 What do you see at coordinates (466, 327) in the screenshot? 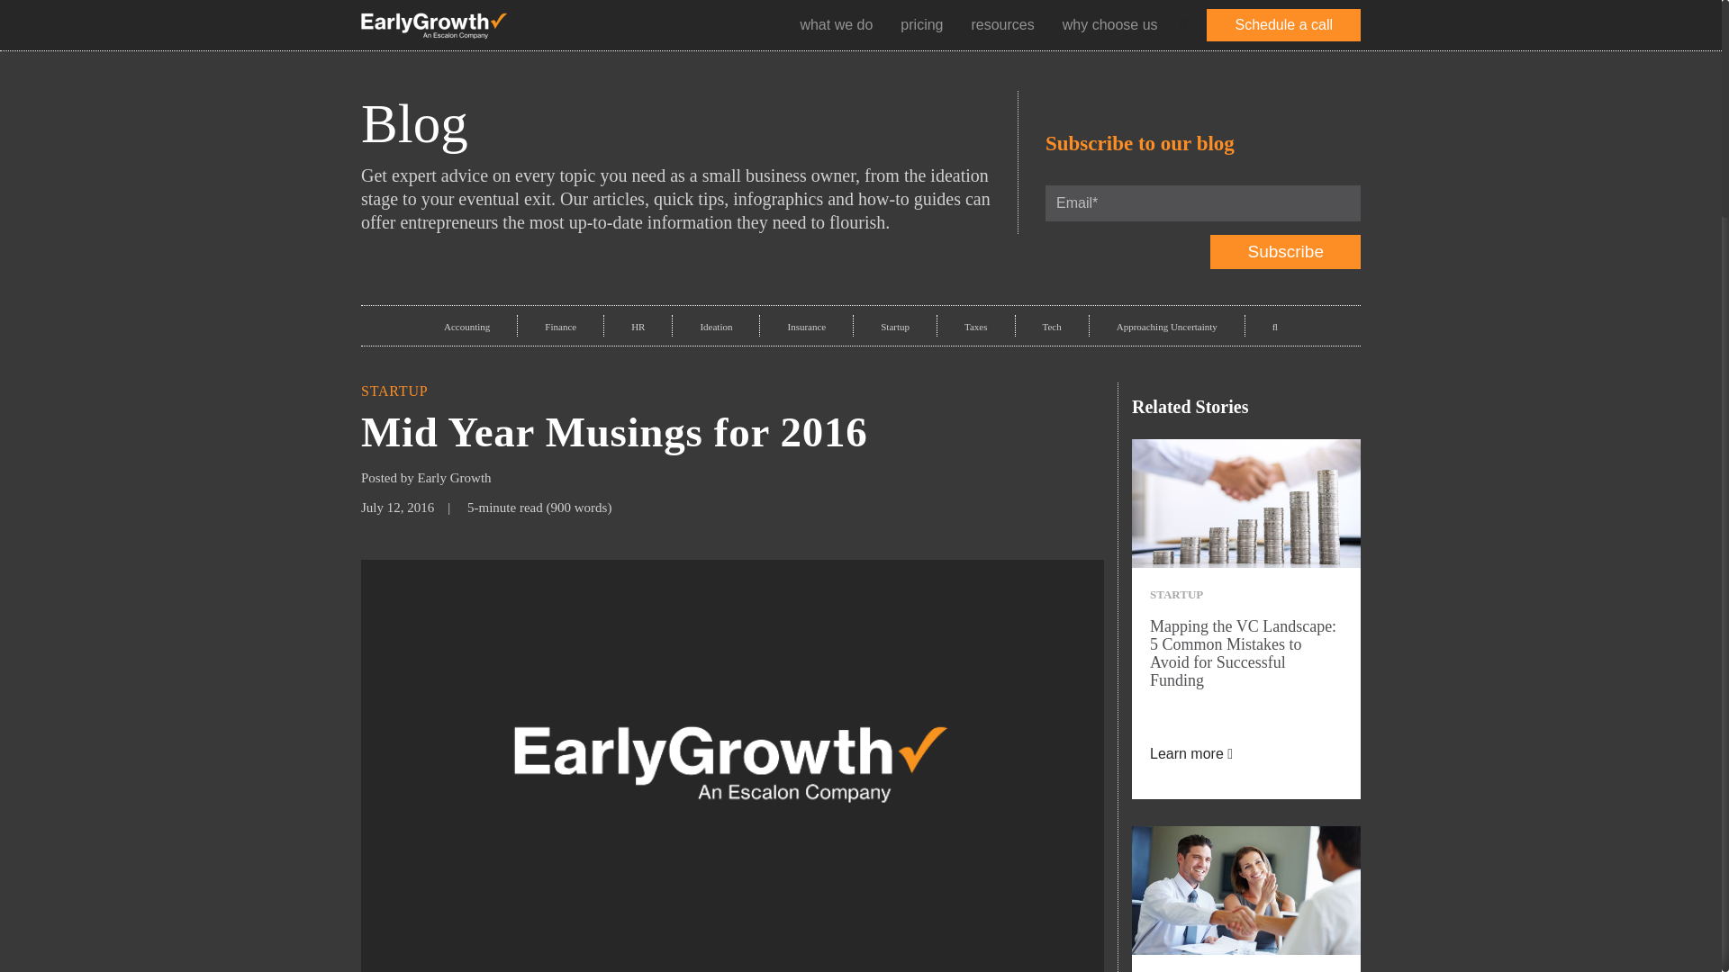
I see `Accounting` at bounding box center [466, 327].